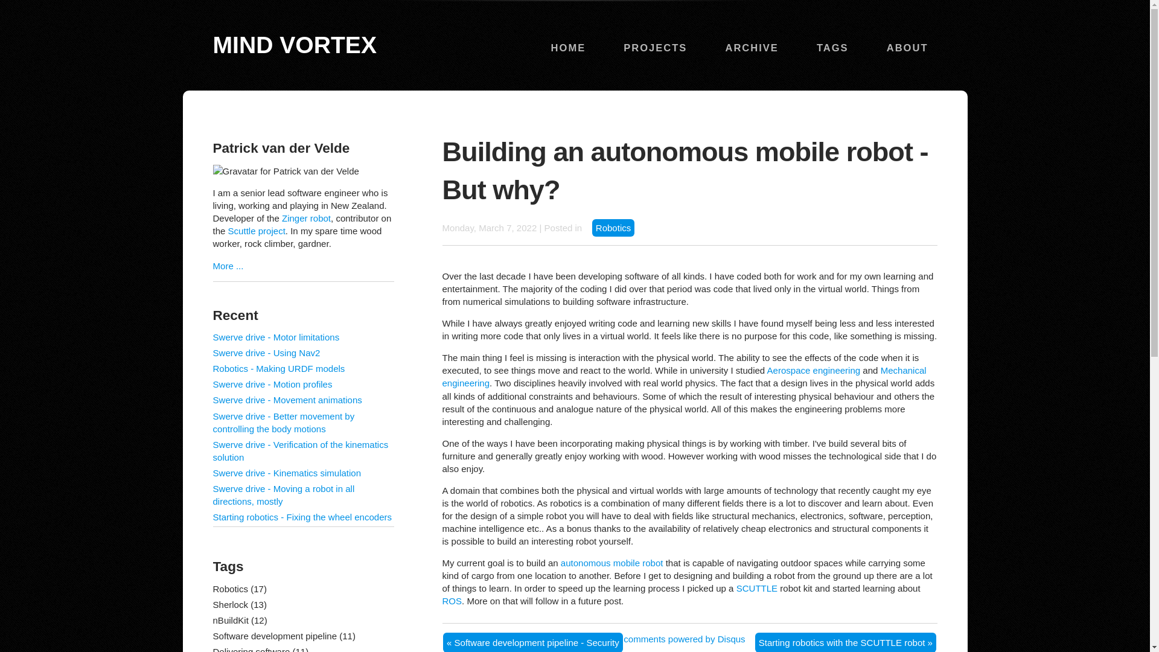  What do you see at coordinates (684, 639) in the screenshot?
I see `comments powered by Disqus` at bounding box center [684, 639].